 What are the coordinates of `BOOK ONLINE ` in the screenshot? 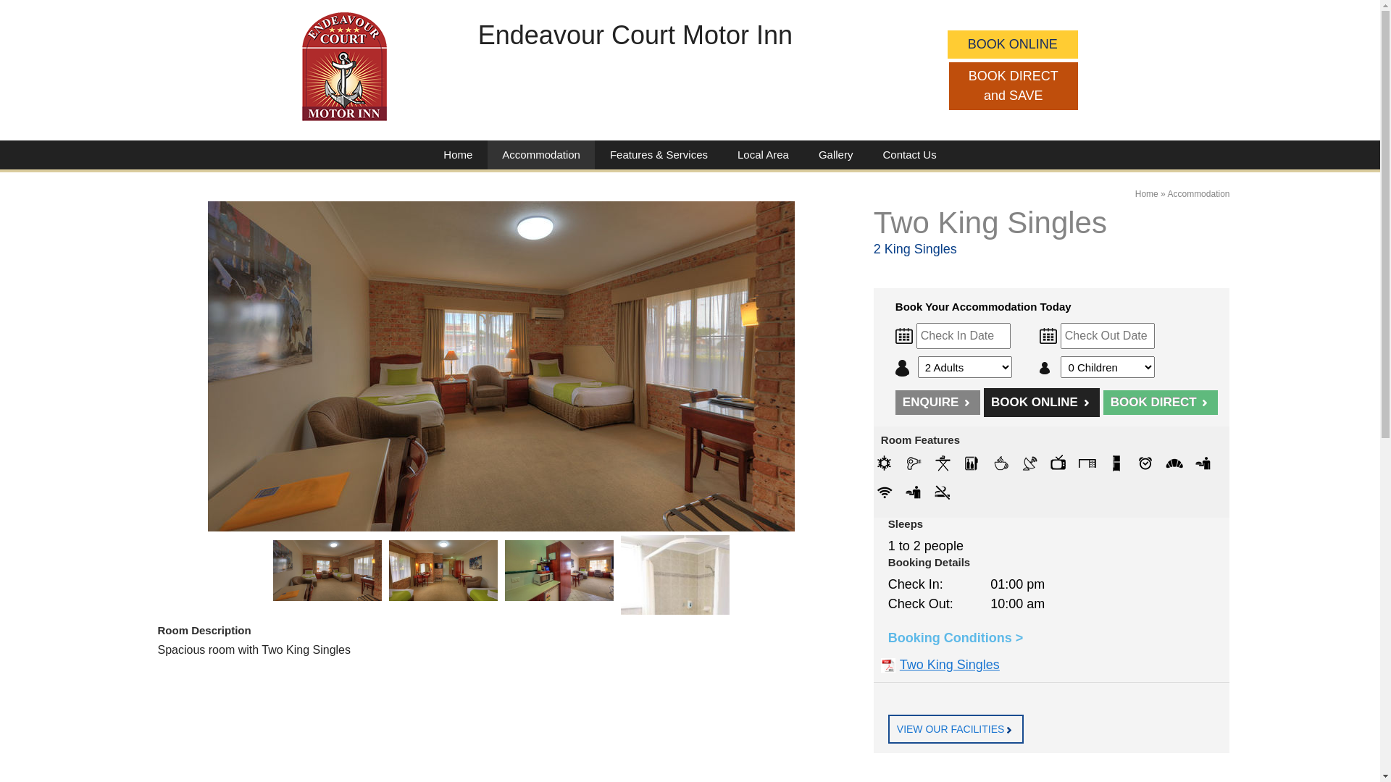 It's located at (1042, 403).